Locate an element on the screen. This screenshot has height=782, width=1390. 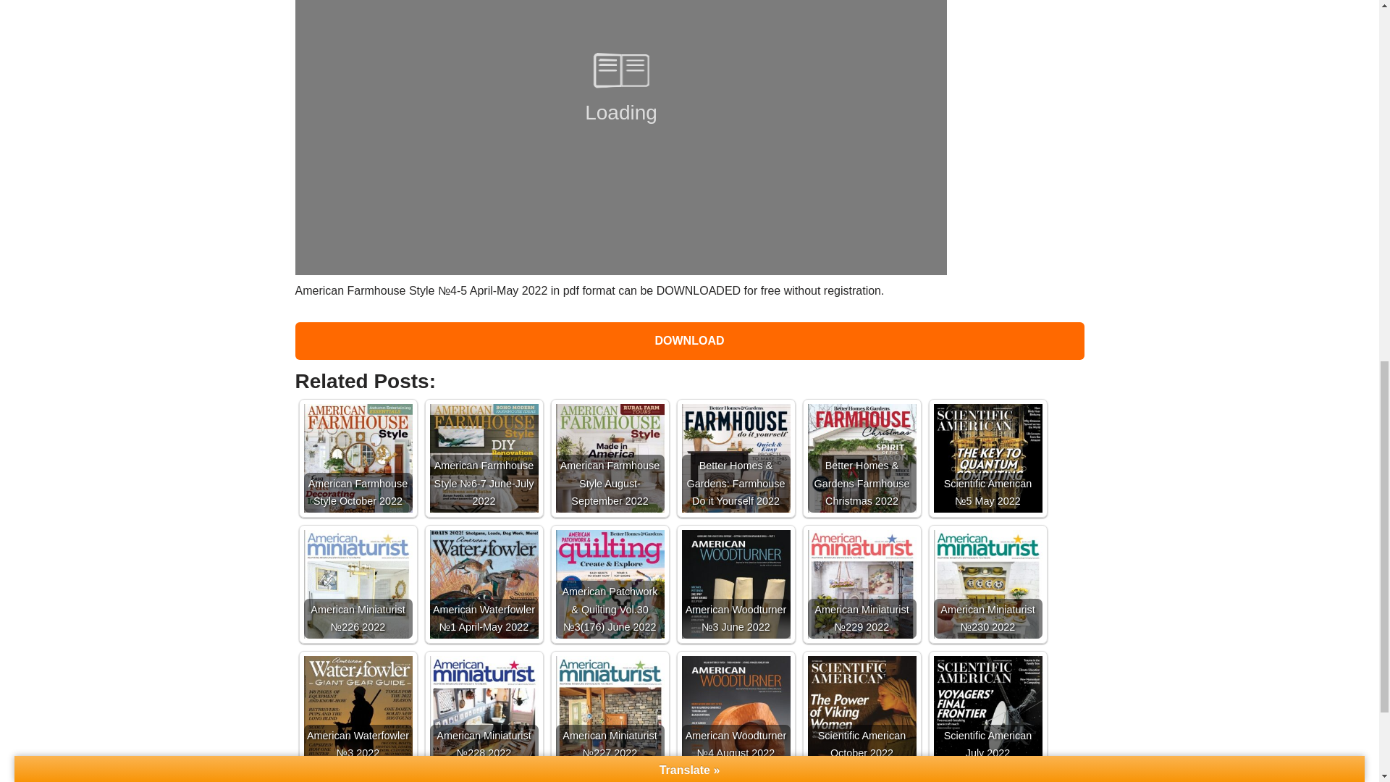
American Farmhouse Style August-September 2022 is located at coordinates (610, 472).